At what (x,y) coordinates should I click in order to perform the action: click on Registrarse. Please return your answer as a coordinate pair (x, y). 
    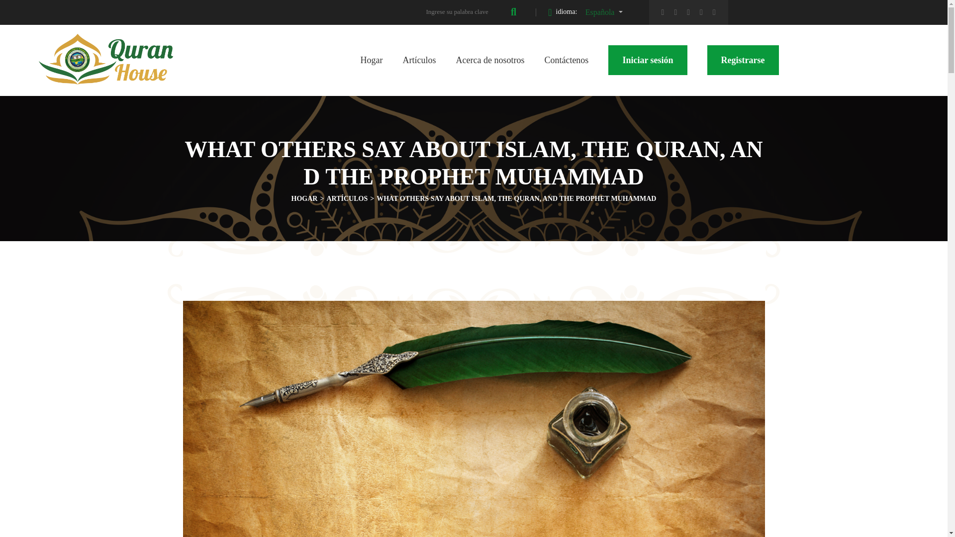
    Looking at the image, I should click on (743, 60).